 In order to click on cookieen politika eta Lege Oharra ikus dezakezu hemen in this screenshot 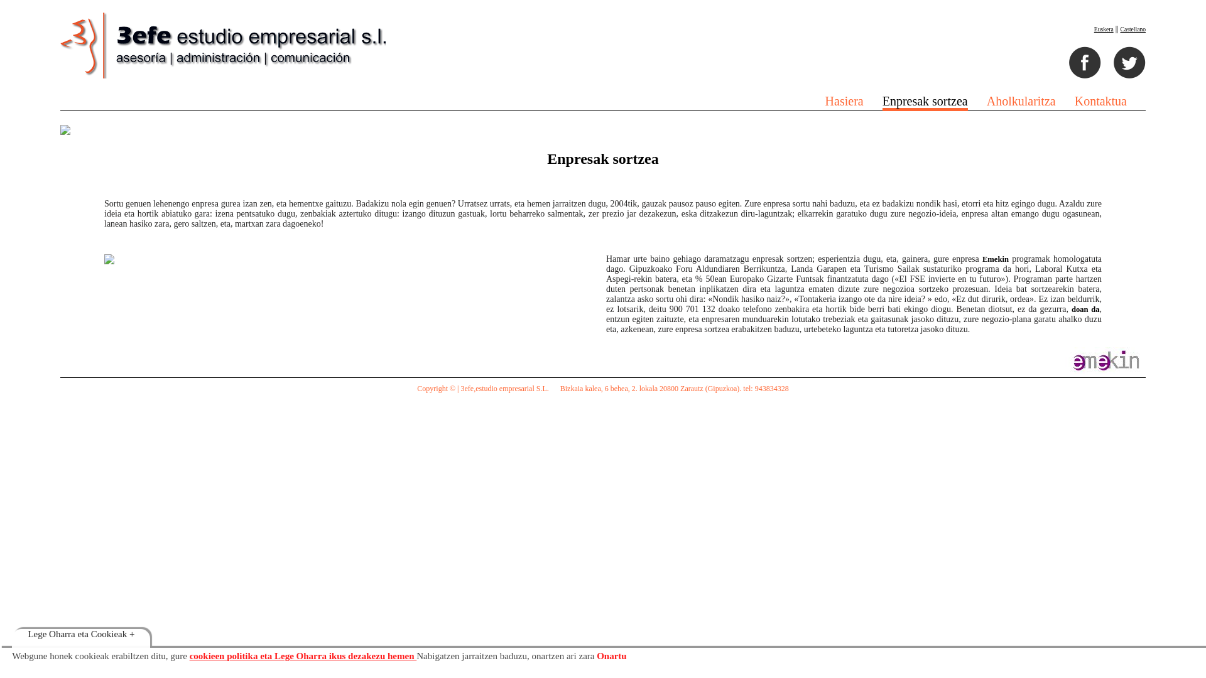, I will do `click(303, 656)`.